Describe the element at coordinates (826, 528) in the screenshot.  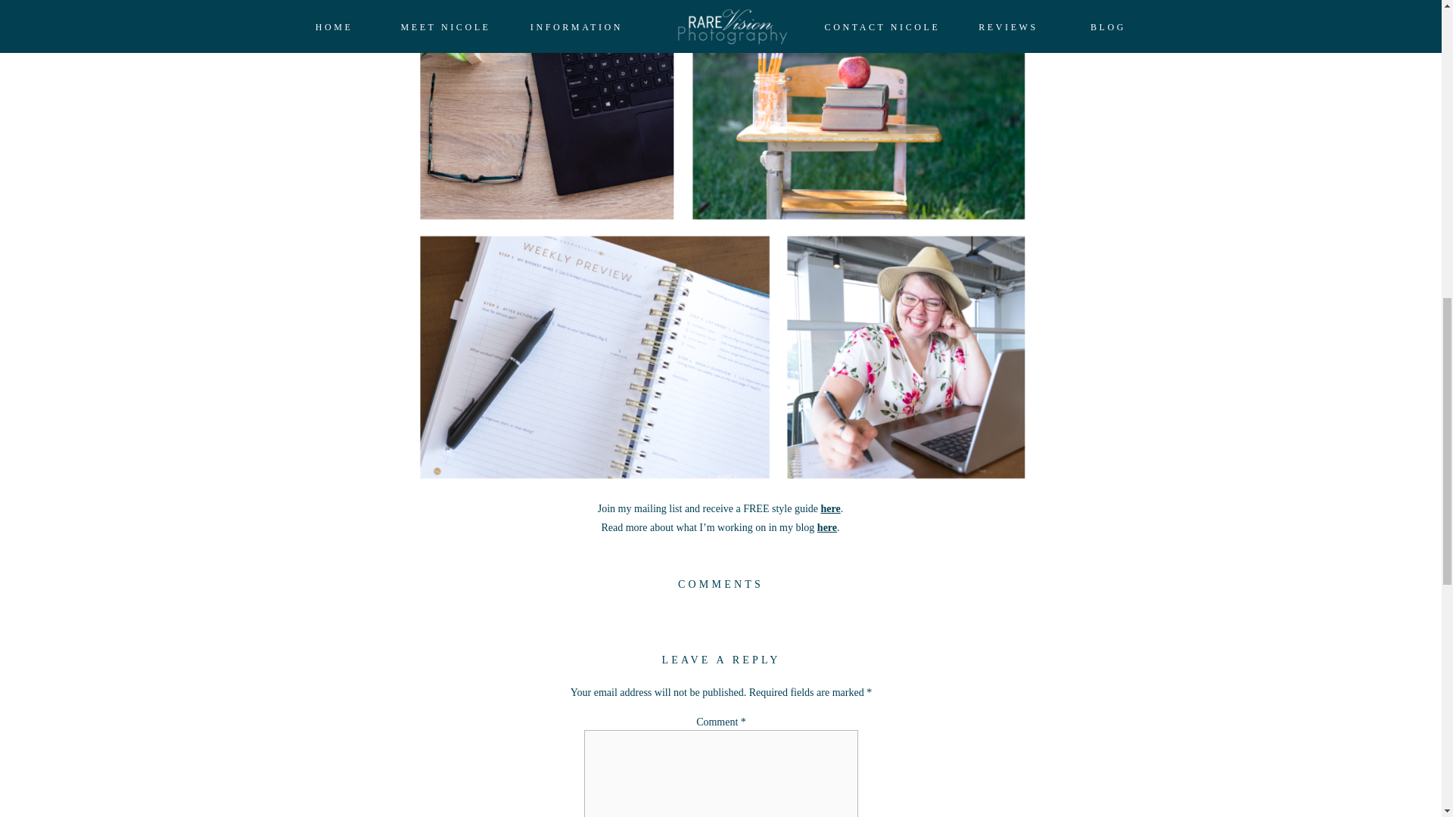
I see `here` at that location.